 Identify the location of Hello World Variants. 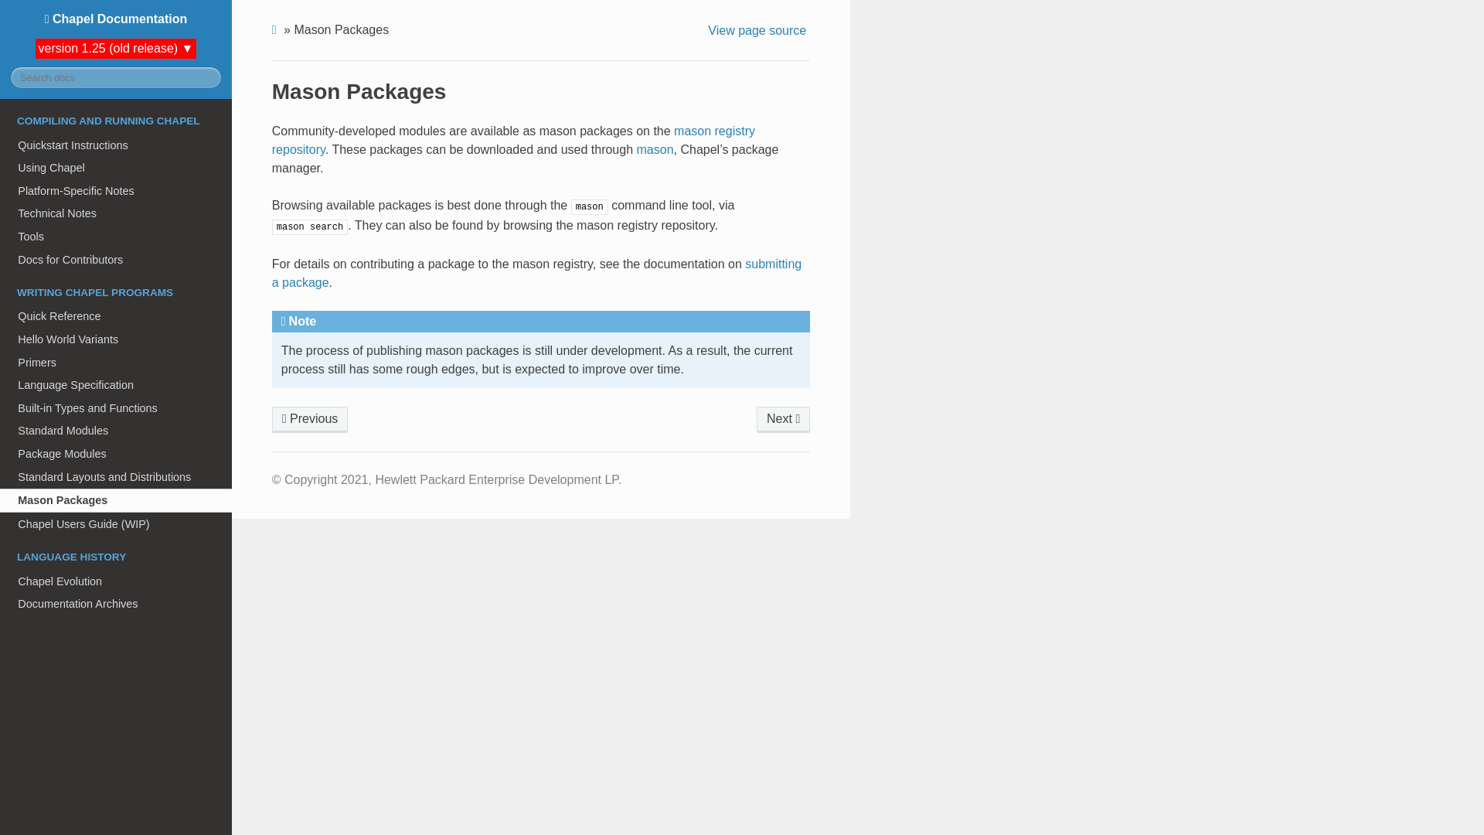
(116, 339).